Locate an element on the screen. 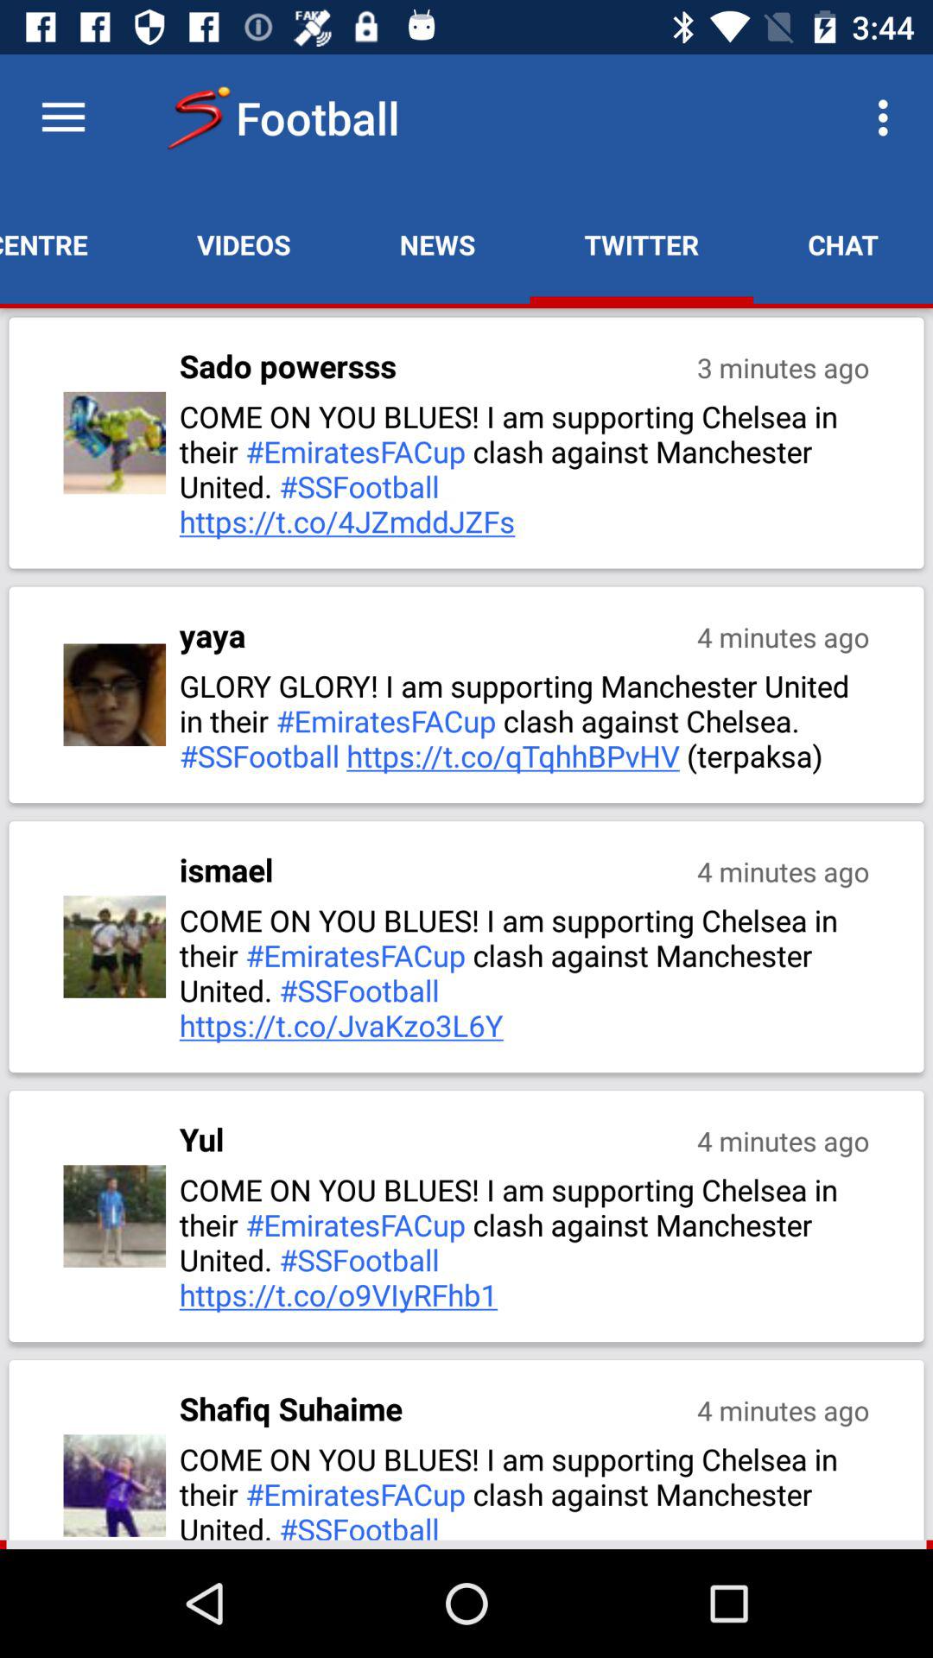 This screenshot has height=1658, width=933. flip to match centre is located at coordinates (71, 244).